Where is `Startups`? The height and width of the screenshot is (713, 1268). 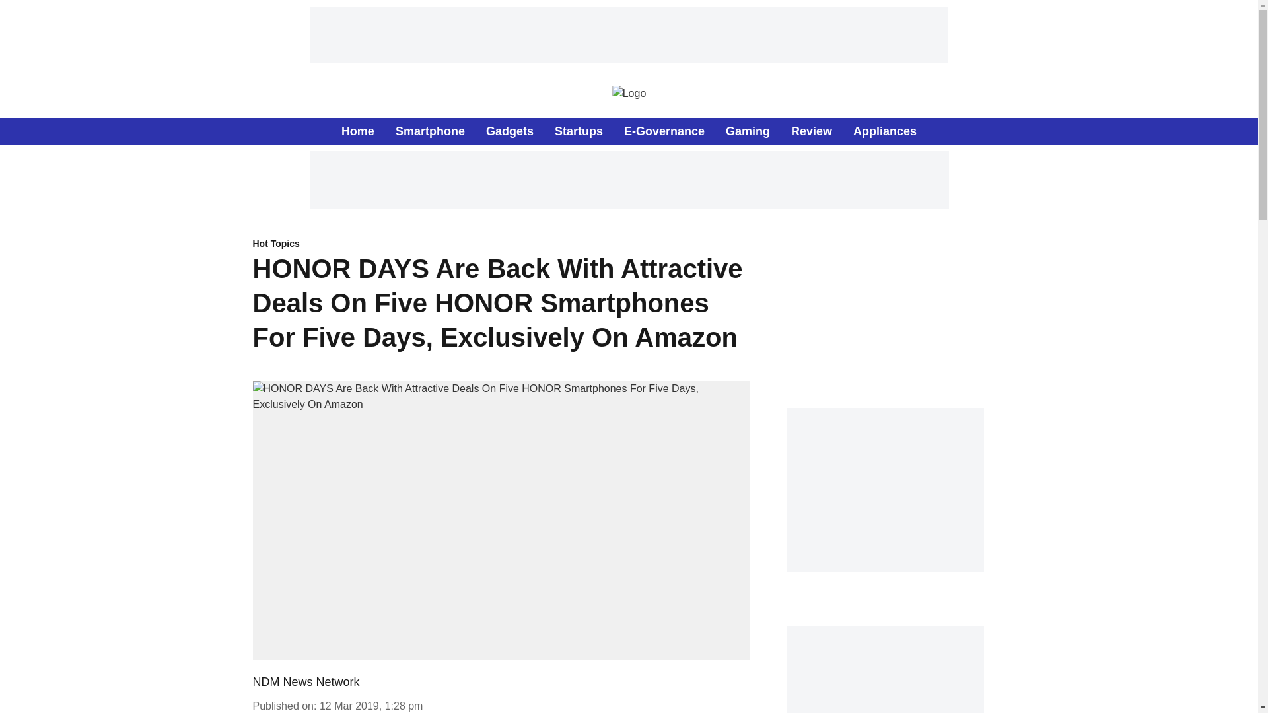
Startups is located at coordinates (579, 131).